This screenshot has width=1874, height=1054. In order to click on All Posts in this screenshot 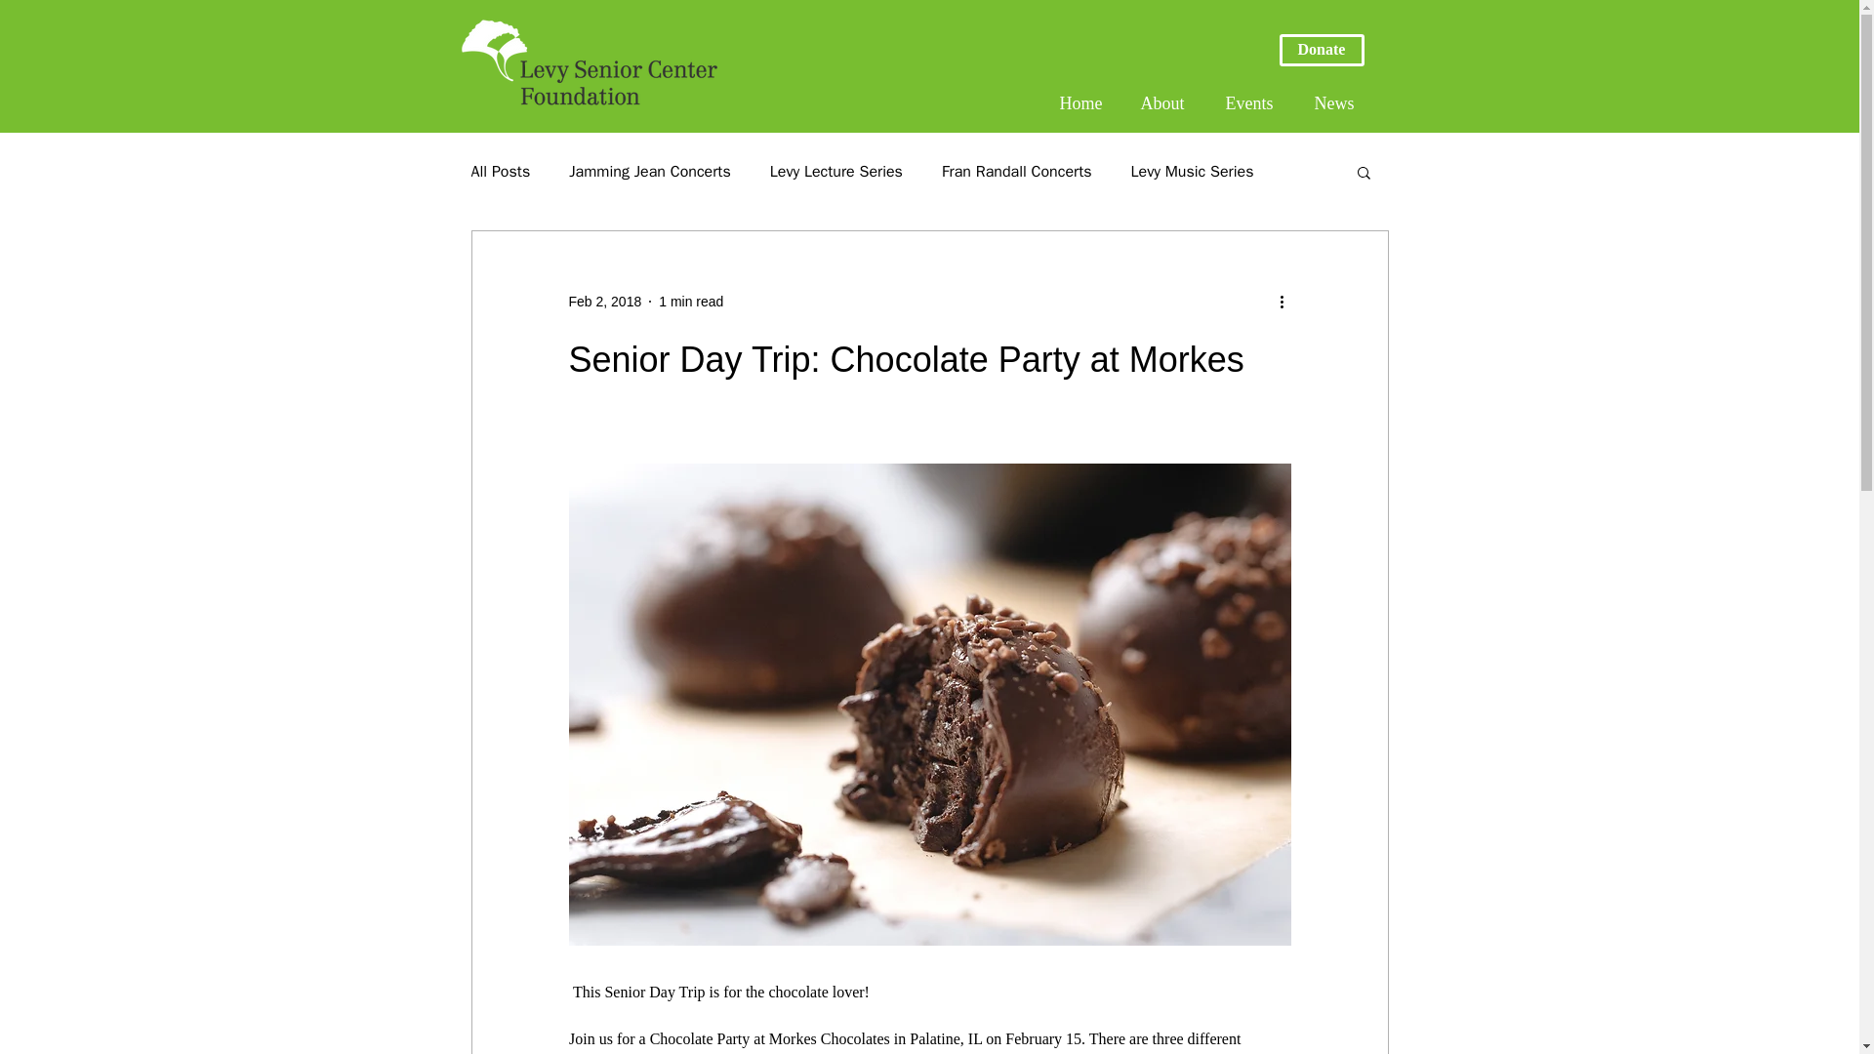, I will do `click(500, 172)`.